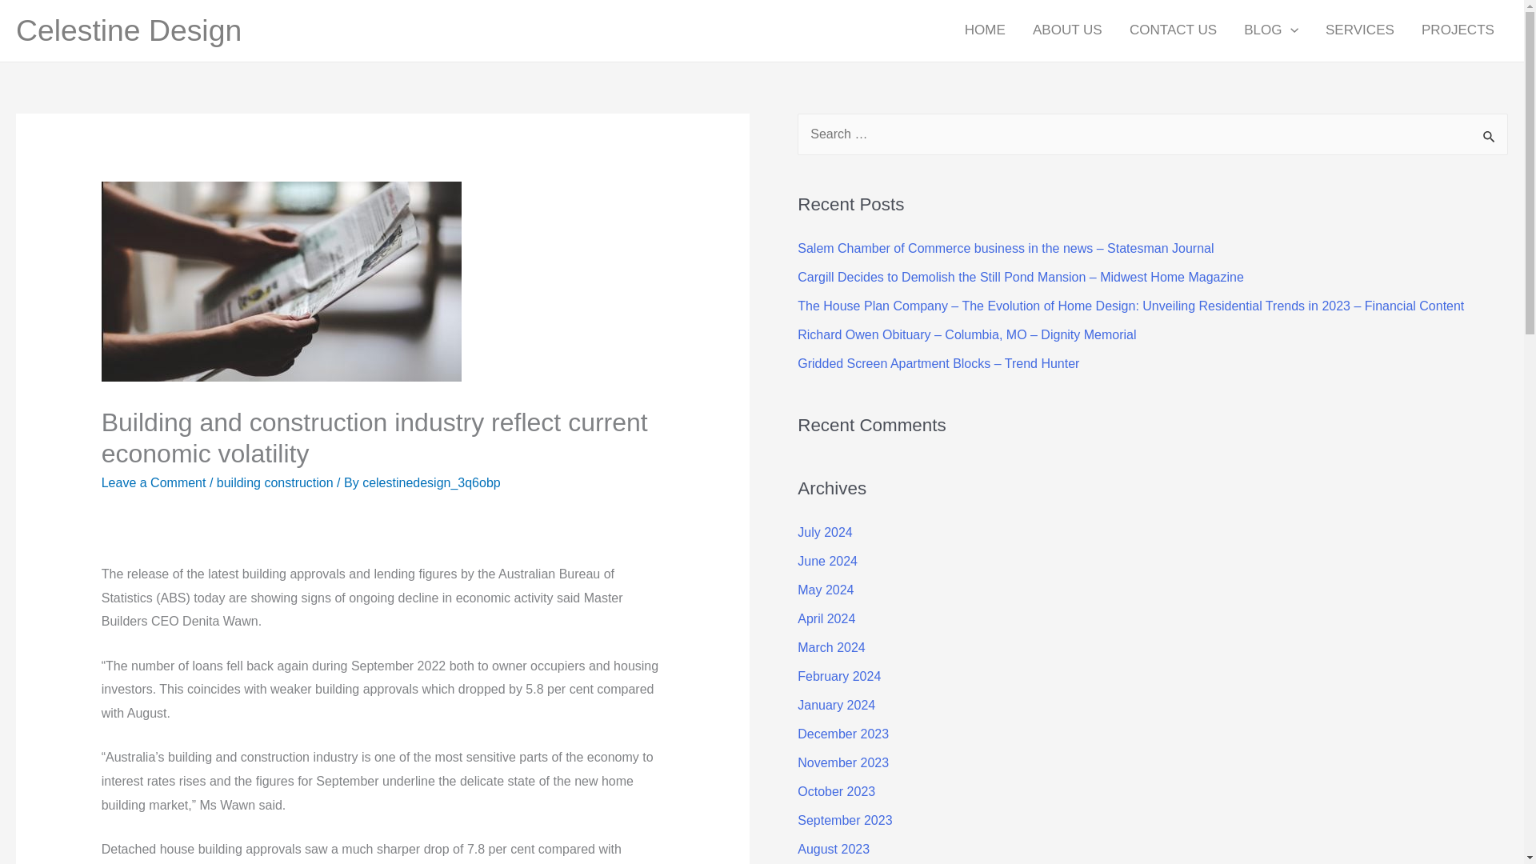 This screenshot has width=1536, height=864. What do you see at coordinates (154, 483) in the screenshot?
I see `Leave a Comment` at bounding box center [154, 483].